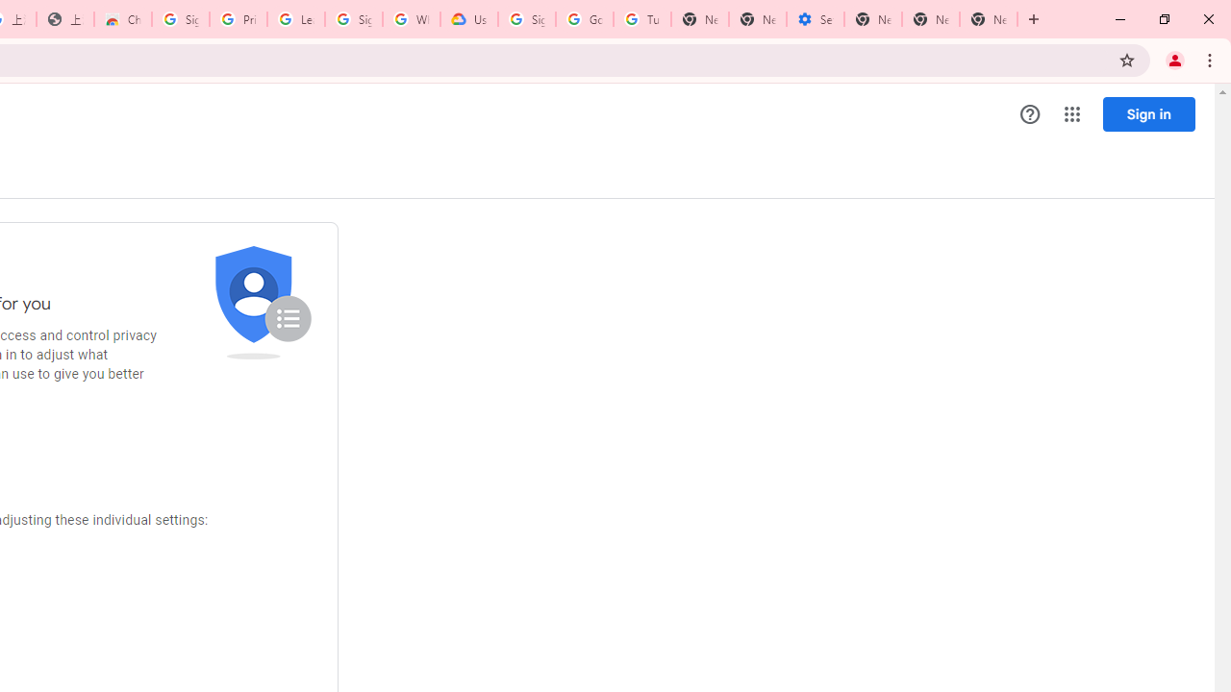  Describe the element at coordinates (180, 19) in the screenshot. I see `Sign in - Google Accounts` at that location.